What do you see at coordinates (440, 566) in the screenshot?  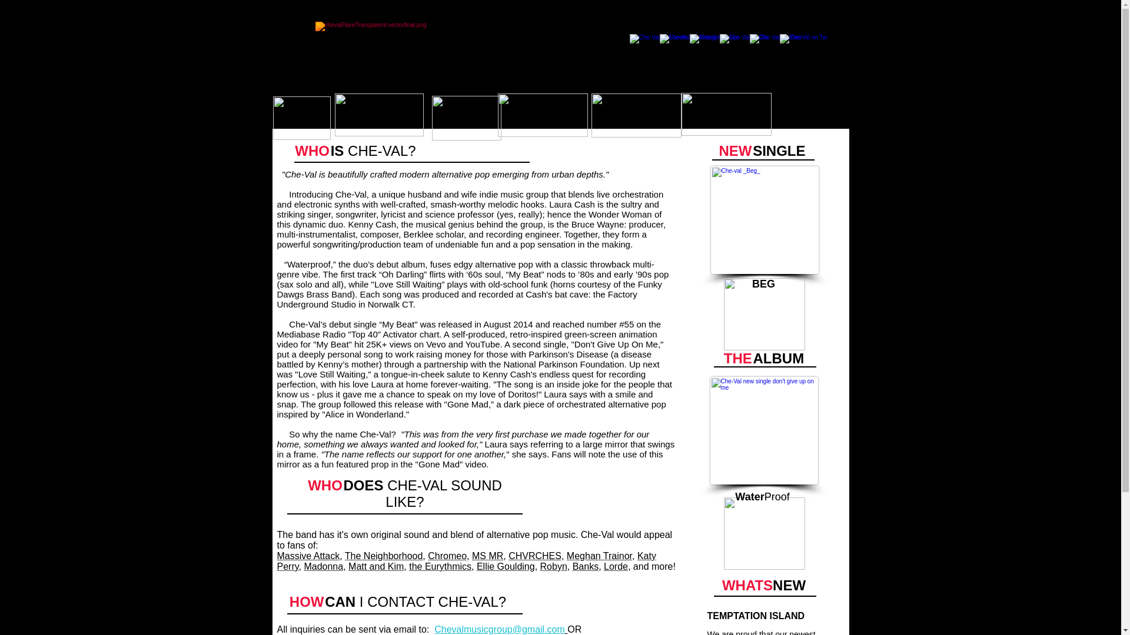 I see `the Eurythmics` at bounding box center [440, 566].